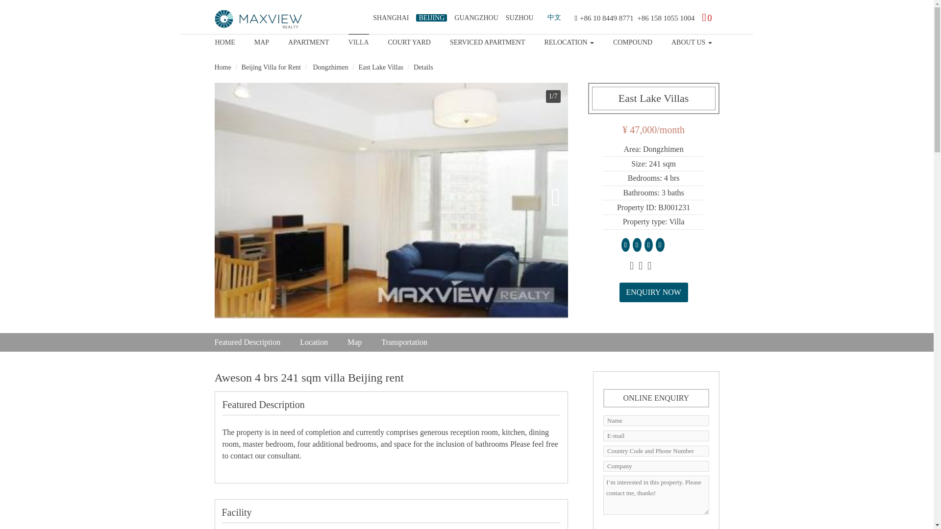 The width and height of the screenshot is (941, 529). I want to click on Guangzhou, so click(476, 18).